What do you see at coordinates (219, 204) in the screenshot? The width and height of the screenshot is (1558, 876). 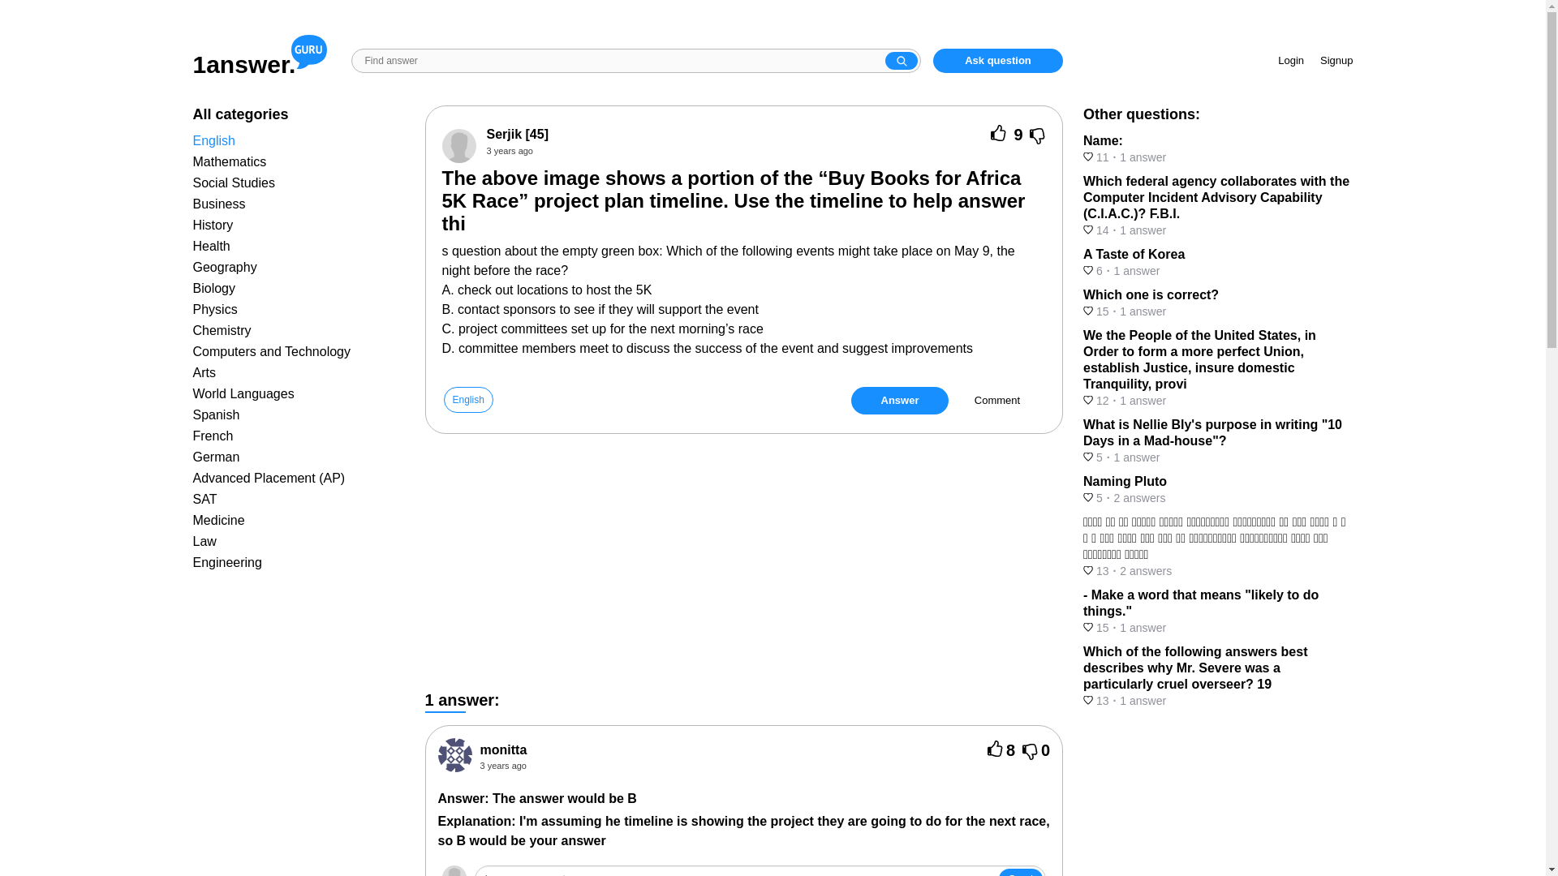 I see `Business` at bounding box center [219, 204].